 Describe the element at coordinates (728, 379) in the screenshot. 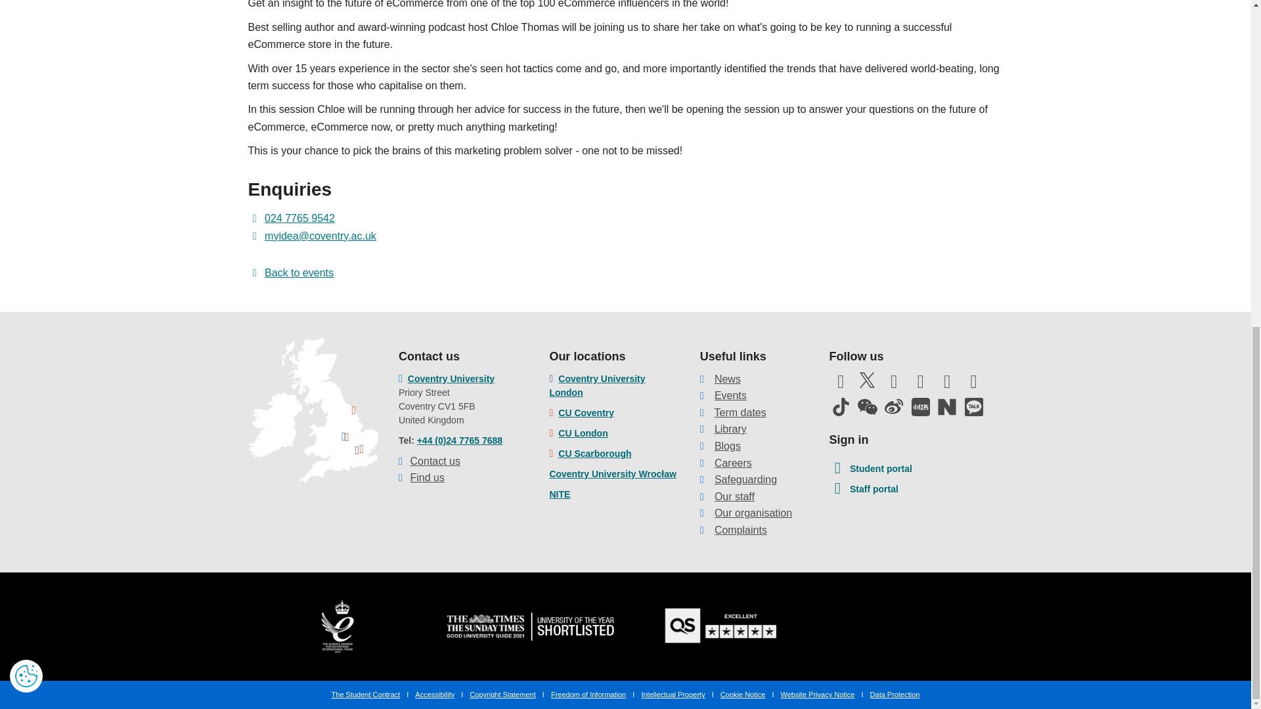

I see `News` at that location.